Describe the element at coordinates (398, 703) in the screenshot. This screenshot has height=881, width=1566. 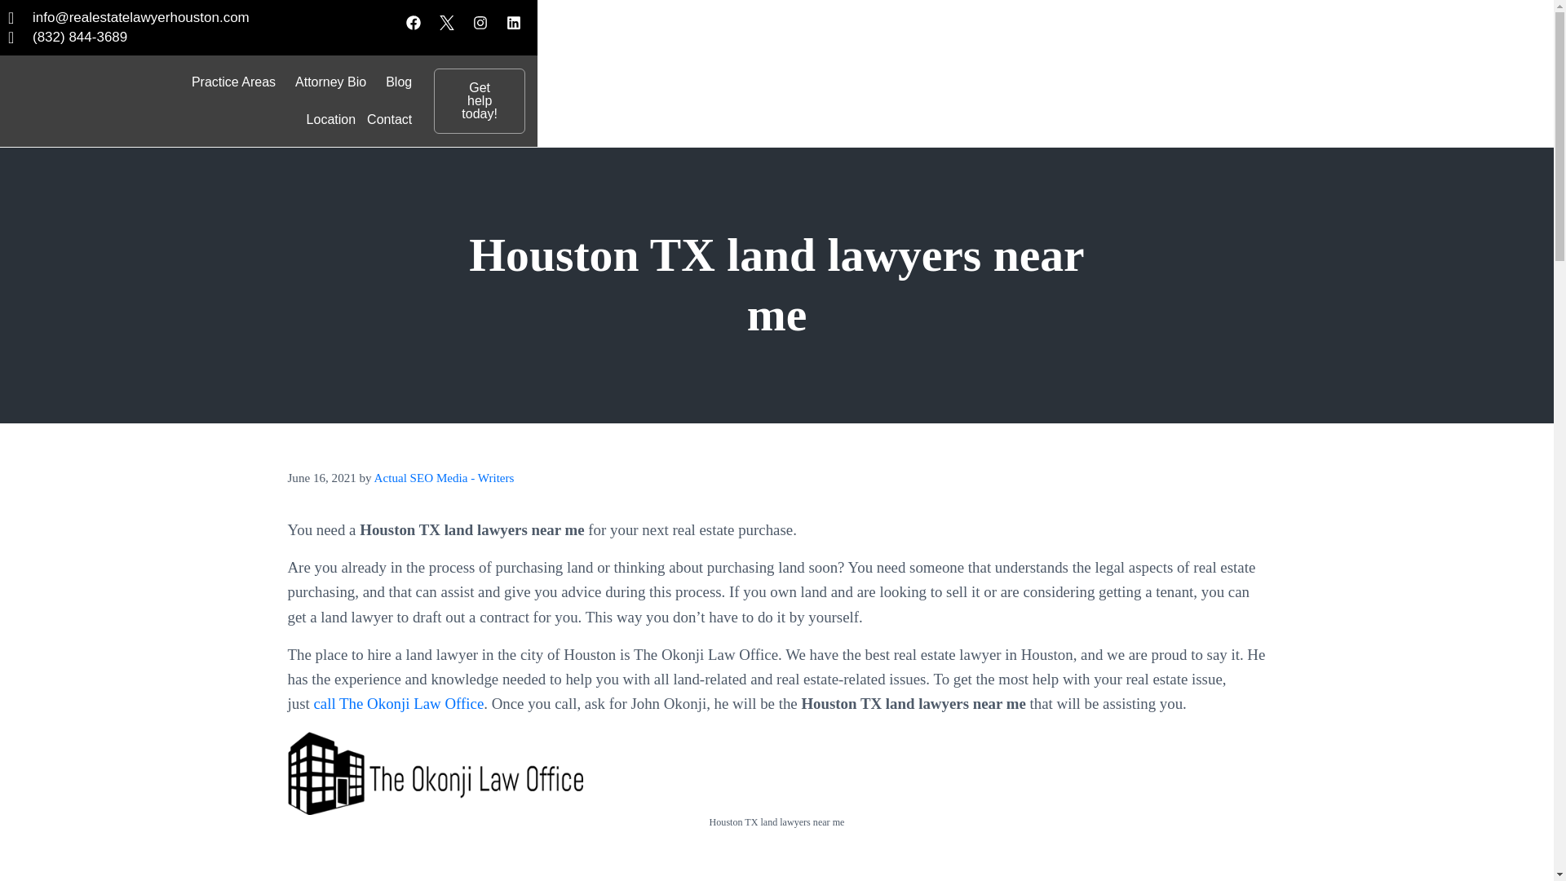
I see `call The Okonji Law Office` at that location.